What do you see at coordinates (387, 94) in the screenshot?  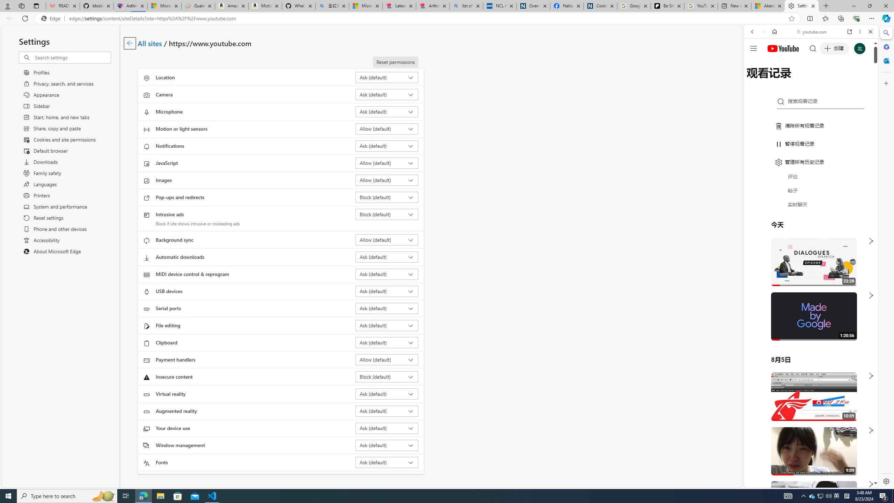 I see `Camera Ask (default)` at bounding box center [387, 94].